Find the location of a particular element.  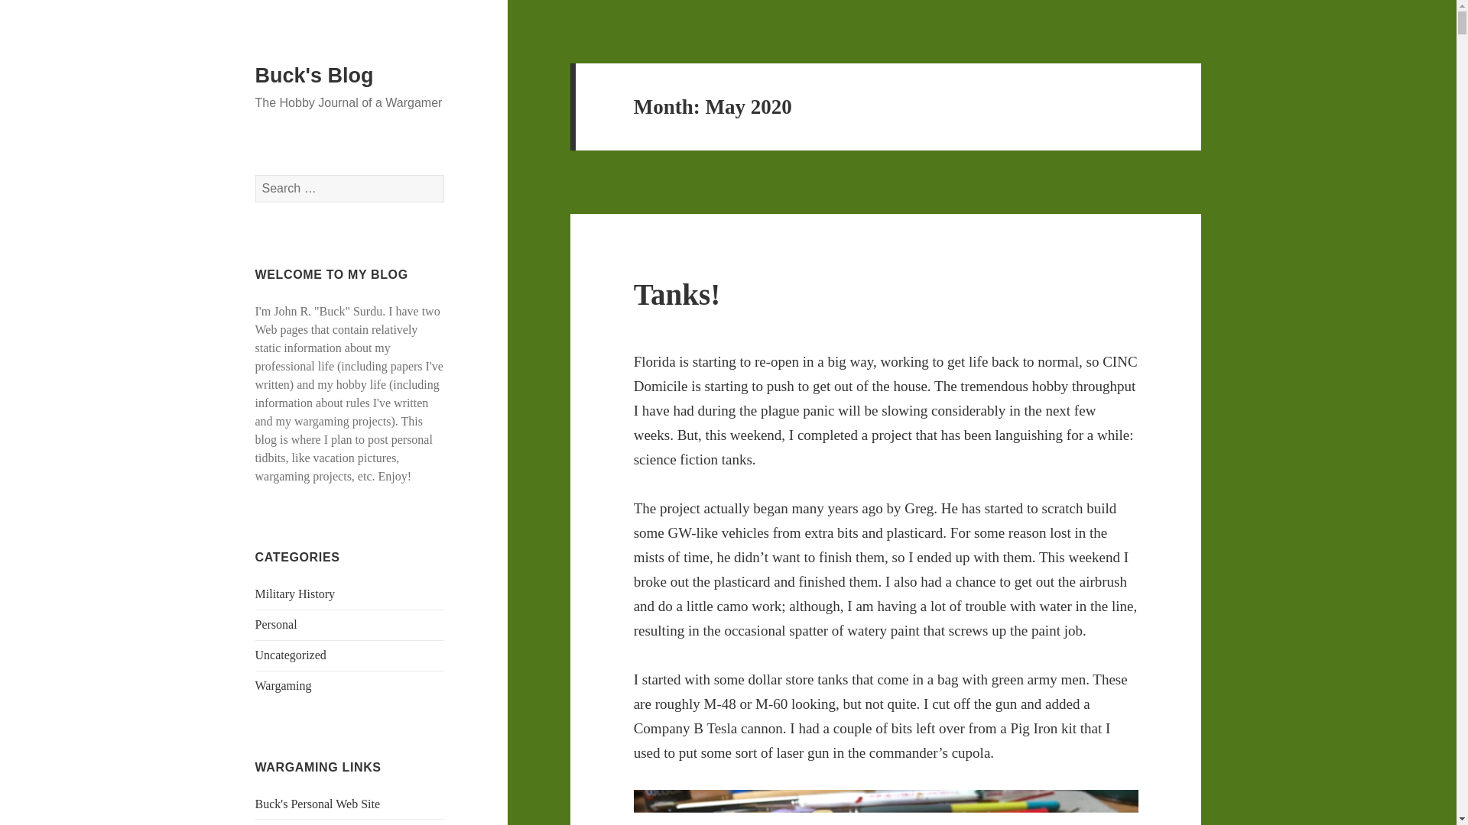

Military History is located at coordinates (295, 594).